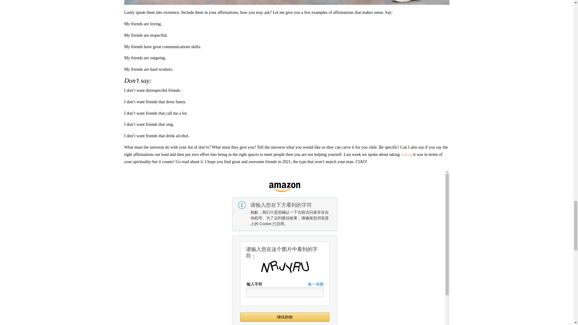 The image size is (578, 325). Describe the element at coordinates (406, 154) in the screenshot. I see `action` at that location.